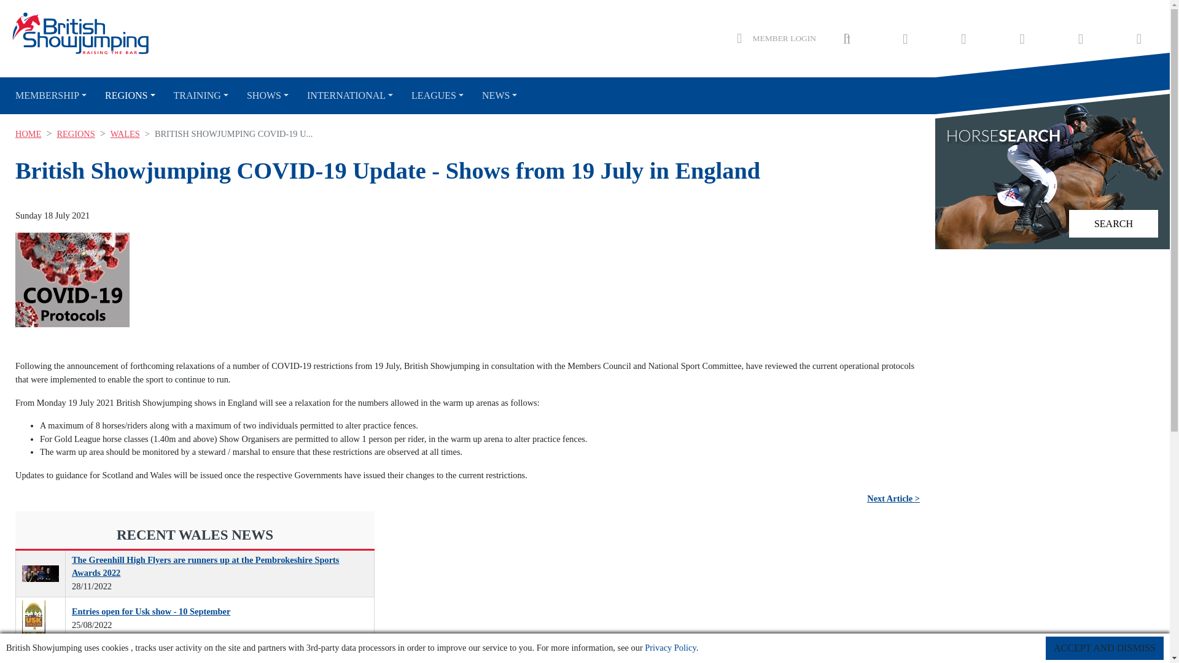  Describe the element at coordinates (1105, 648) in the screenshot. I see `ACCEPT AND DISMISS` at that location.